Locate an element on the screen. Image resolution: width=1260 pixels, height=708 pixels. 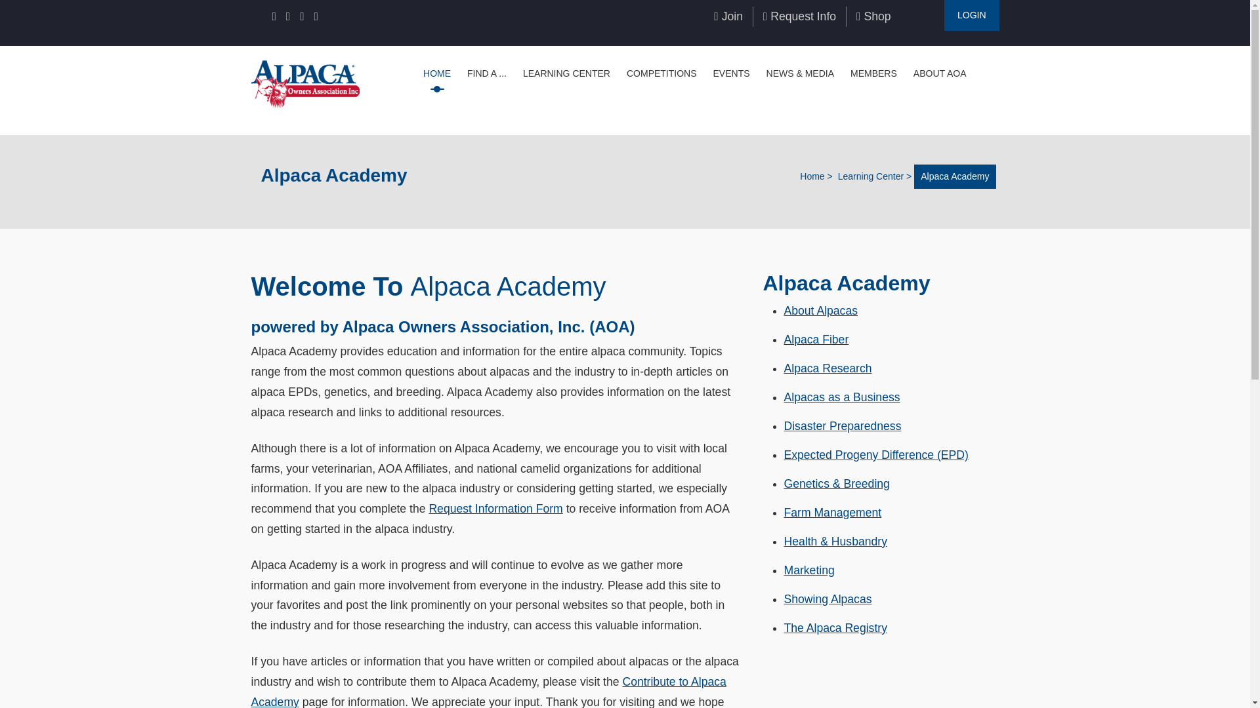
Join Alpaca Owners Association is located at coordinates (728, 16).